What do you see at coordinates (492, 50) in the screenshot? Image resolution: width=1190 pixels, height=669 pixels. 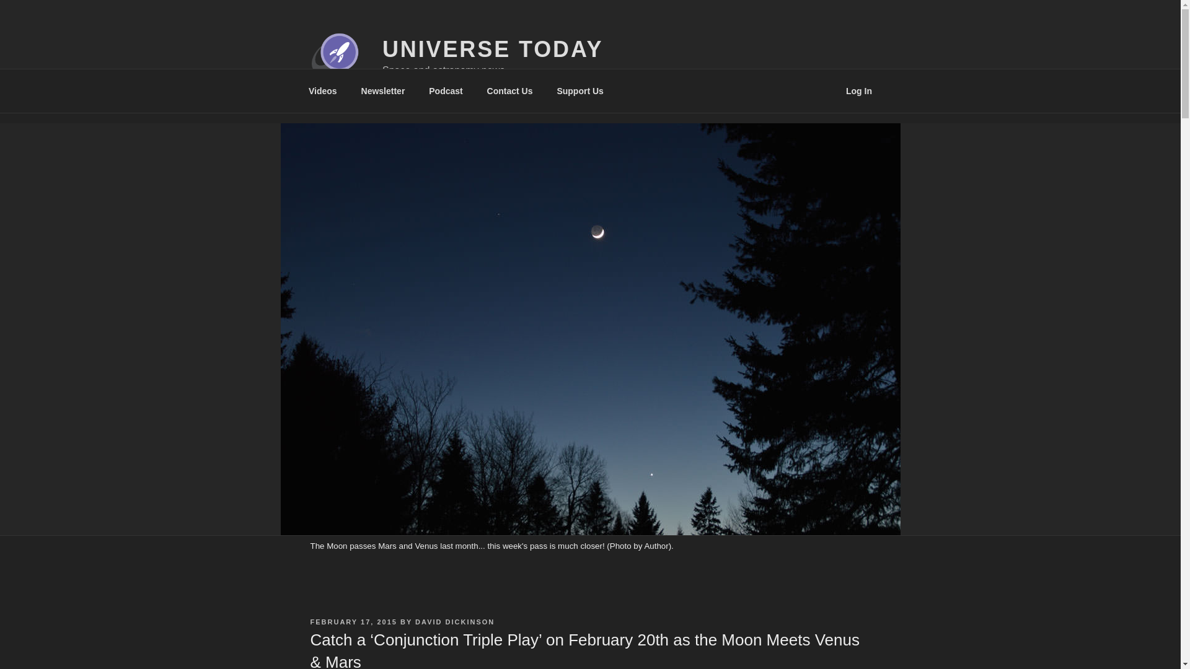 I see `UNIVERSE TODAY` at bounding box center [492, 50].